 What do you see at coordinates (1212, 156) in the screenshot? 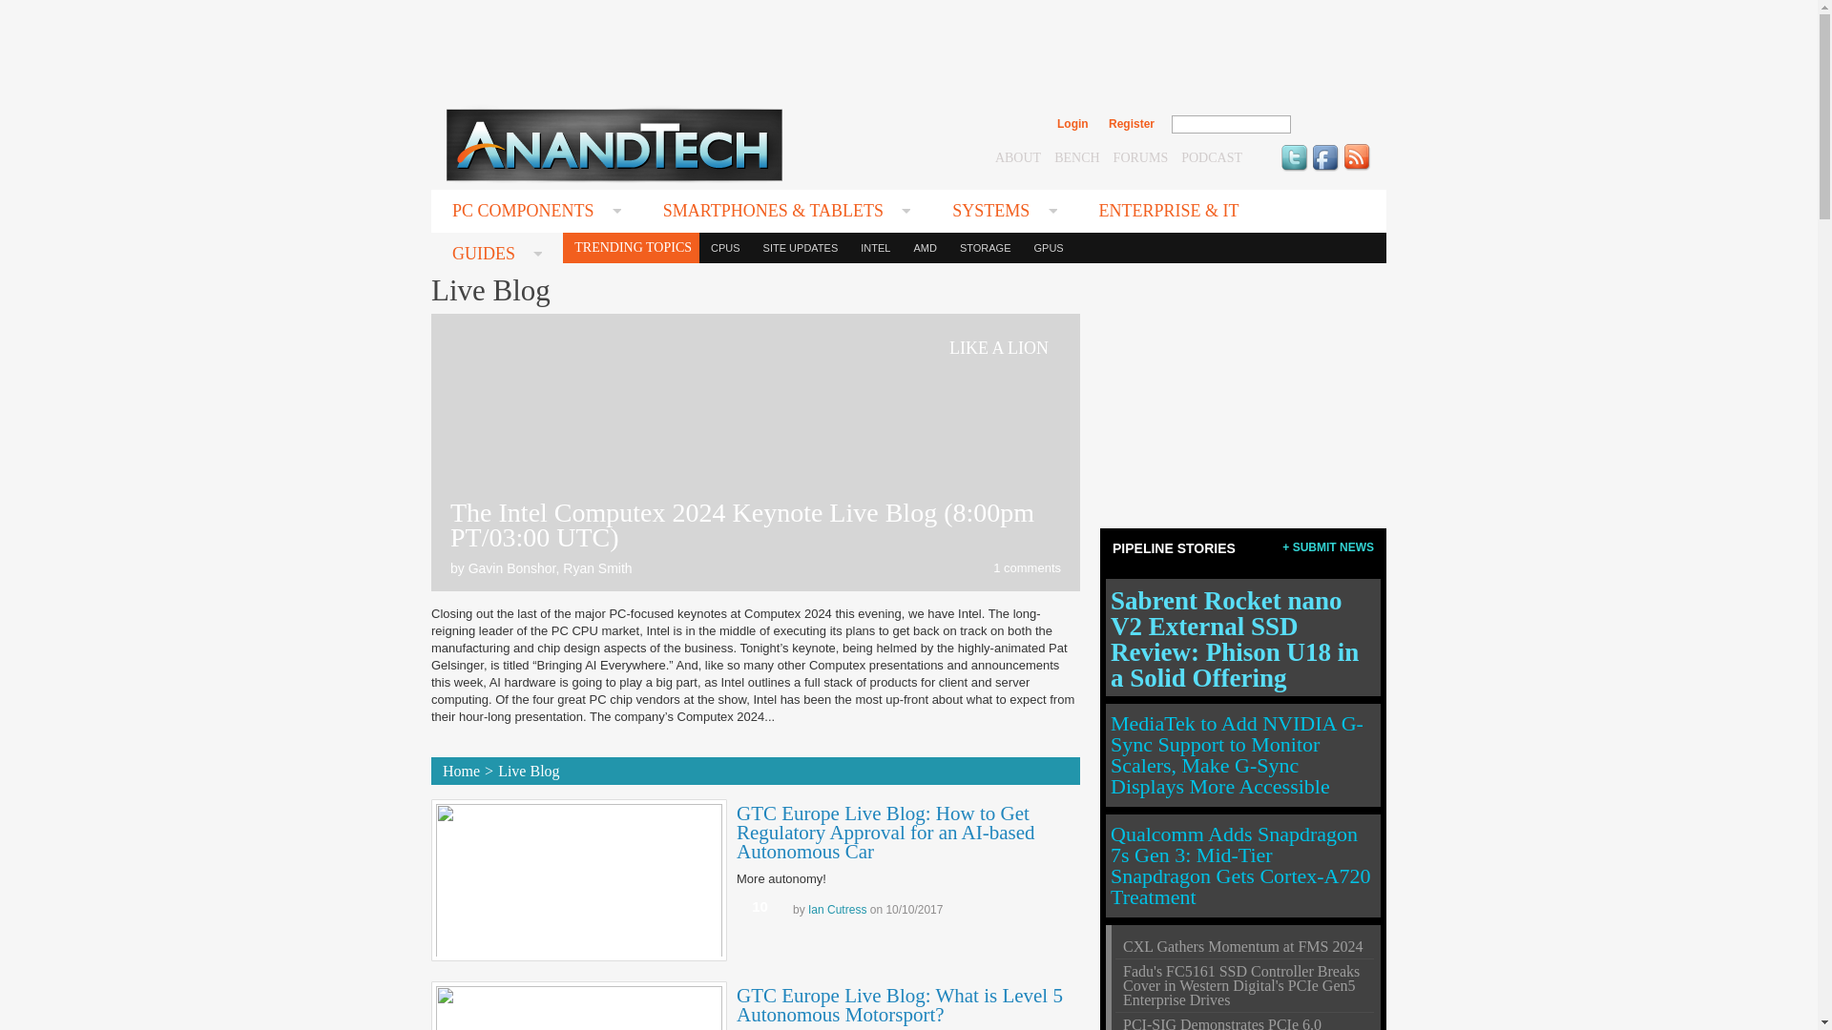
I see `PODCAST` at bounding box center [1212, 156].